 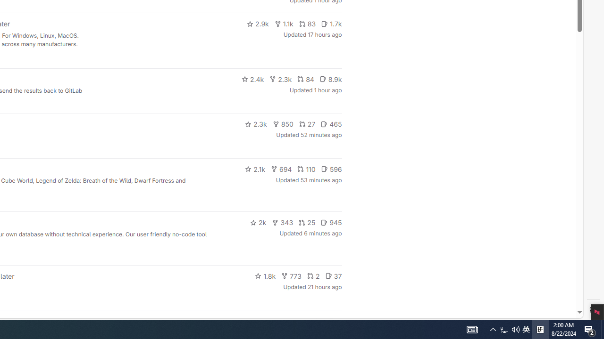 I want to click on 110, so click(x=306, y=169).